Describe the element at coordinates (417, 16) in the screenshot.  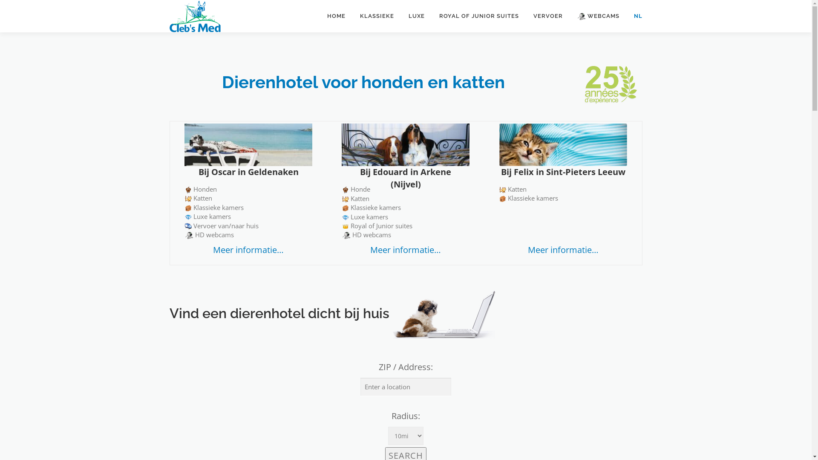
I see `LUXE` at that location.